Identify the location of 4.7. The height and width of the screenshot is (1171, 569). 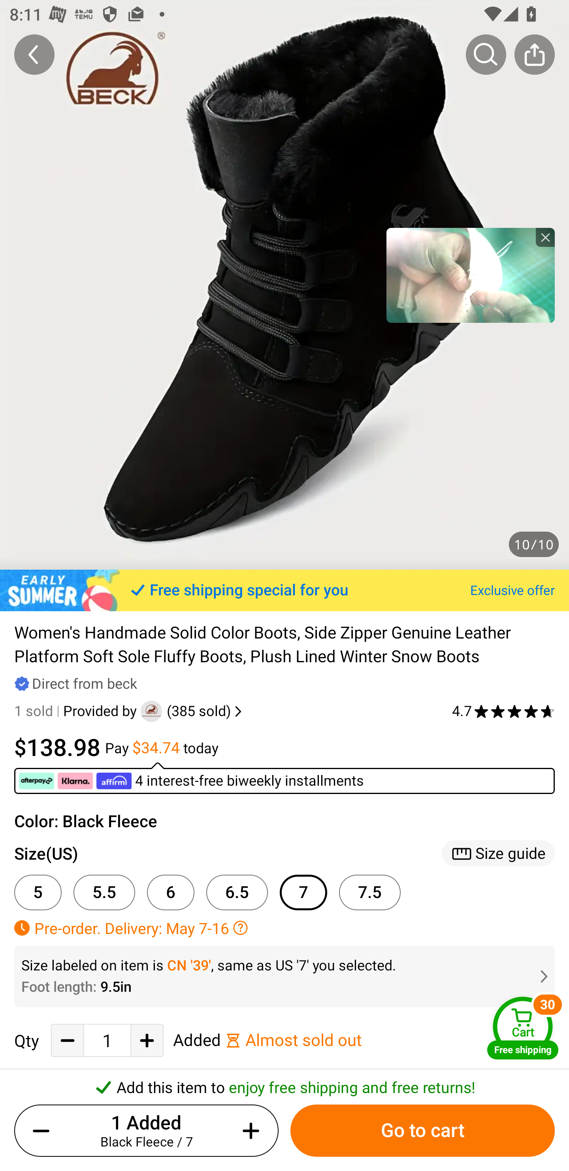
(503, 711).